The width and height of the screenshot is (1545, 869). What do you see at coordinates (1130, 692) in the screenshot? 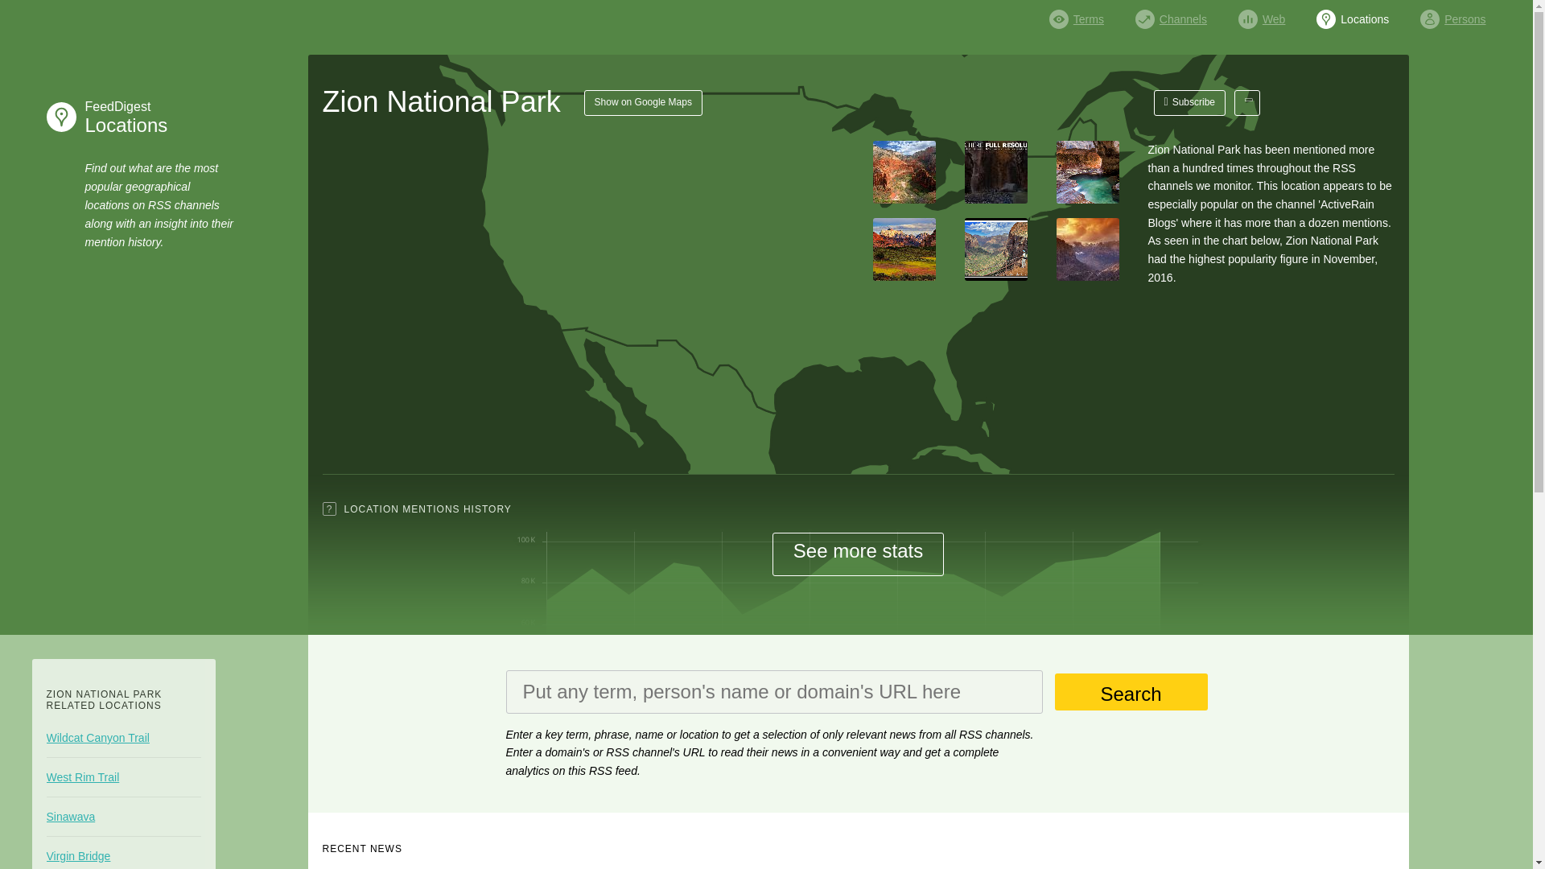
I see `Locations` at bounding box center [1130, 692].